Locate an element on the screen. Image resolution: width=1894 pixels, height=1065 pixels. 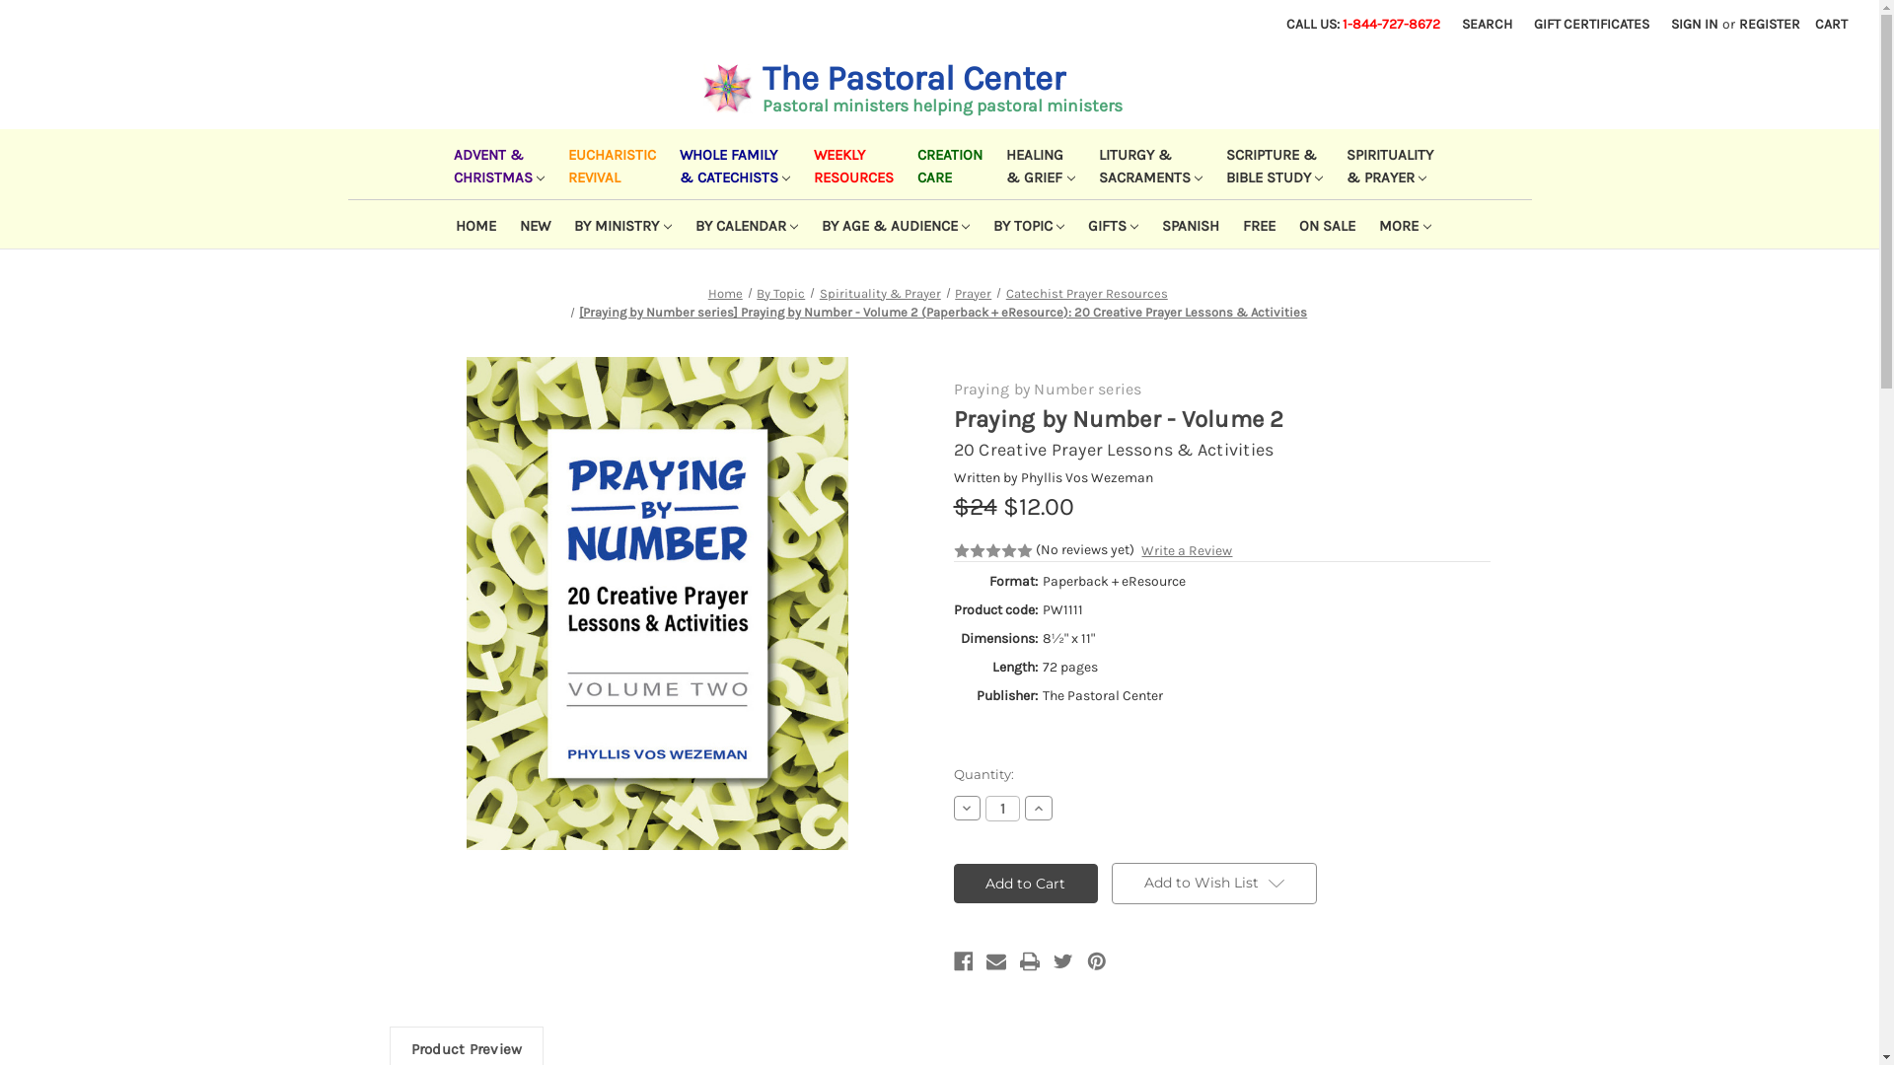
SPANISH is located at coordinates (1187, 225).